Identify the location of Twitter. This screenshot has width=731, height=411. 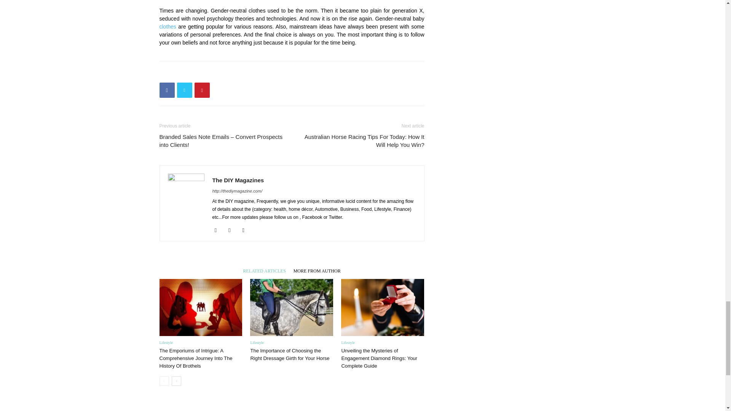
(246, 230).